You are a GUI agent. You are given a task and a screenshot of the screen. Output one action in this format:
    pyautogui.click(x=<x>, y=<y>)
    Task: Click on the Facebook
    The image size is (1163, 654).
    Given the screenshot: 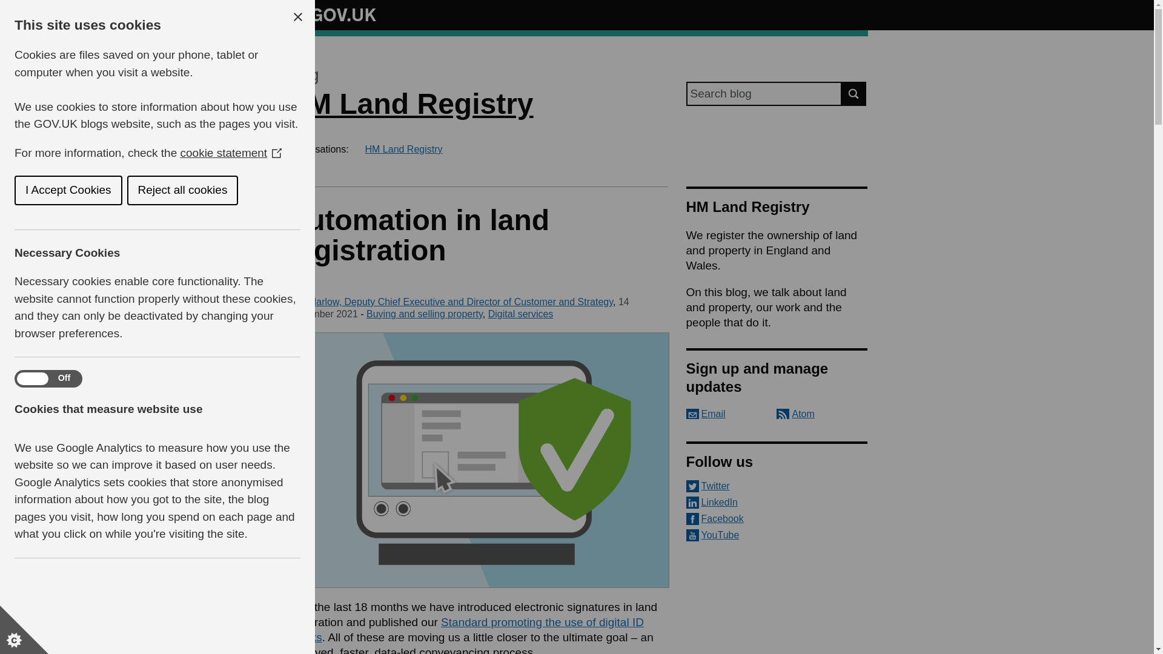 What is the action you would take?
    pyautogui.click(x=777, y=518)
    